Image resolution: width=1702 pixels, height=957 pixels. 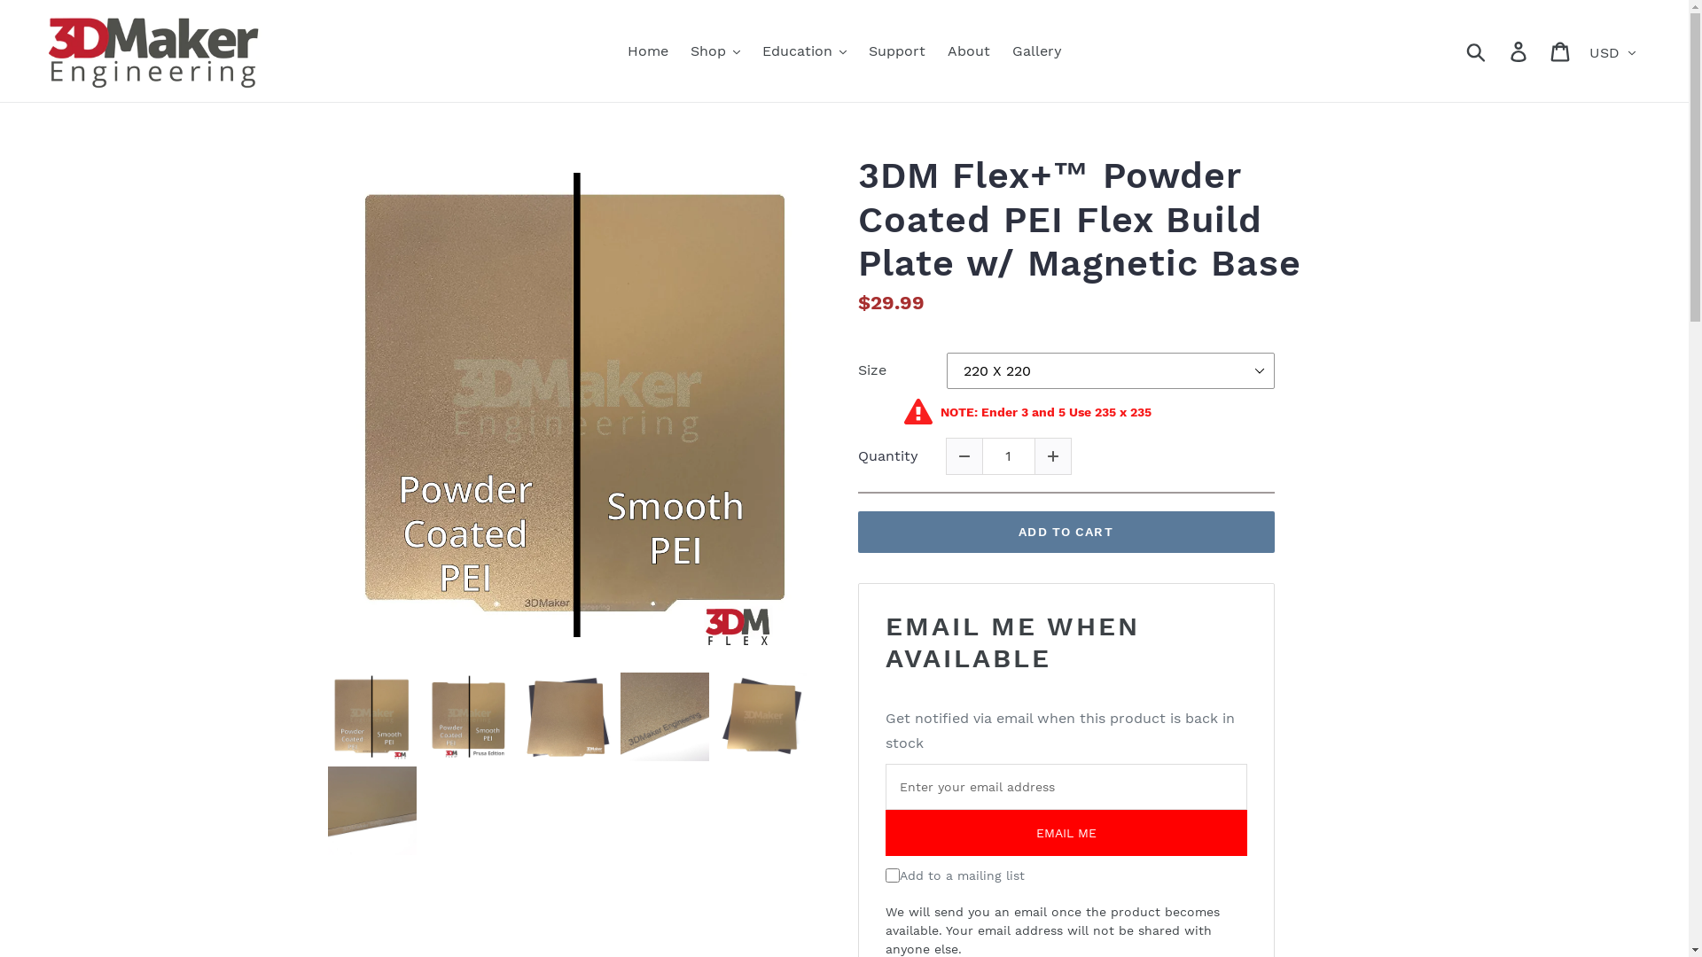 What do you see at coordinates (968, 51) in the screenshot?
I see `About` at bounding box center [968, 51].